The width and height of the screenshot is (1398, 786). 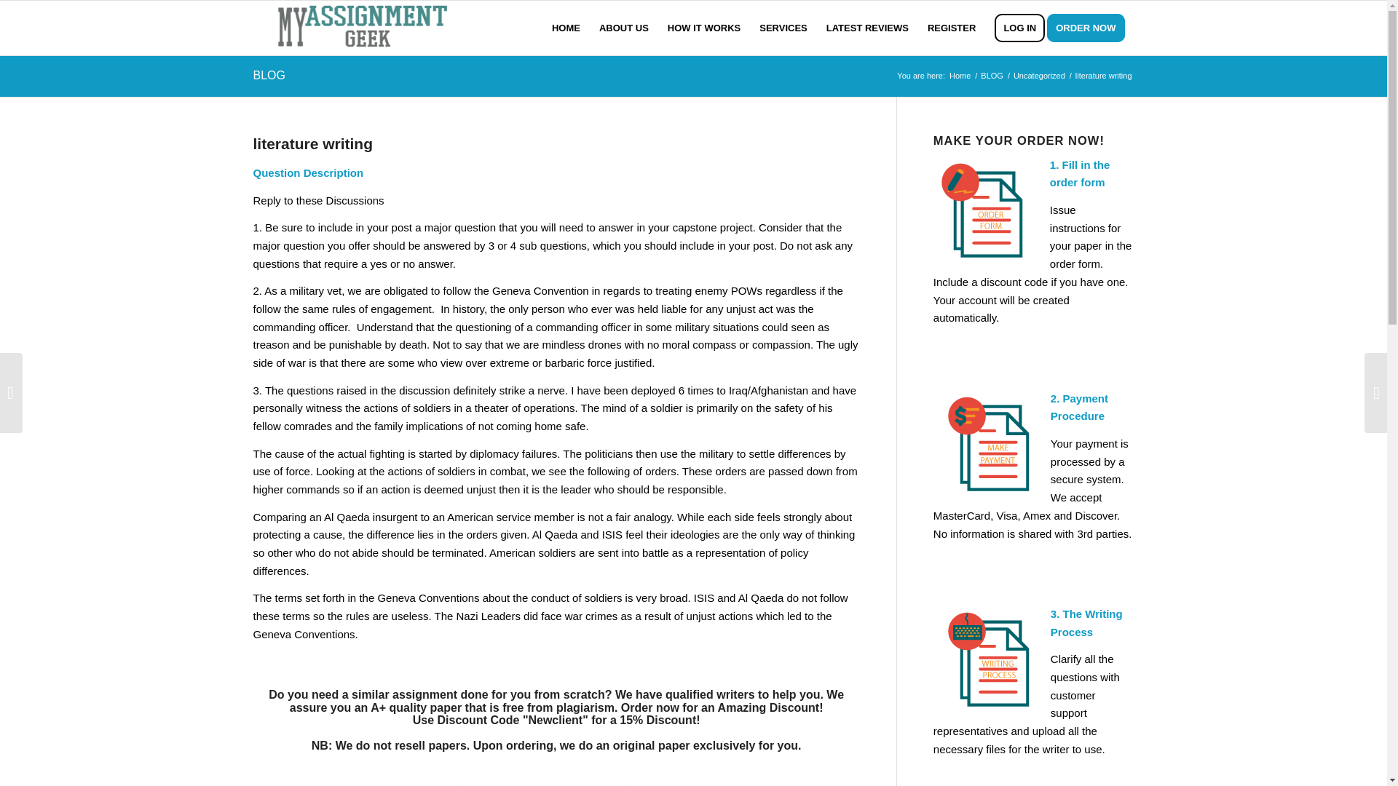 I want to click on LATEST REVIEWS, so click(x=867, y=28).